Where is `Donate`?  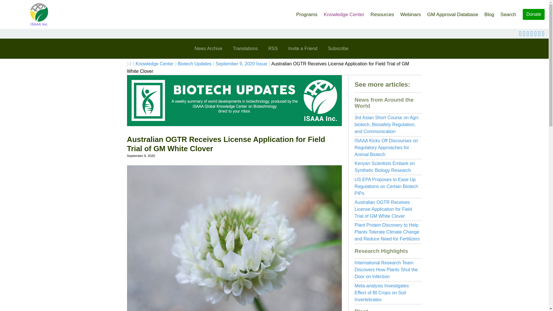 Donate is located at coordinates (533, 14).